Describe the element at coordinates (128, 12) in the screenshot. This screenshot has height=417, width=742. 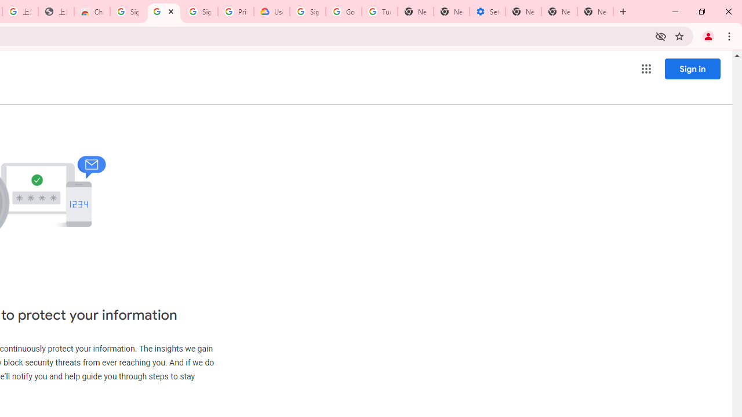
I see `Sign in - Google Accounts` at that location.